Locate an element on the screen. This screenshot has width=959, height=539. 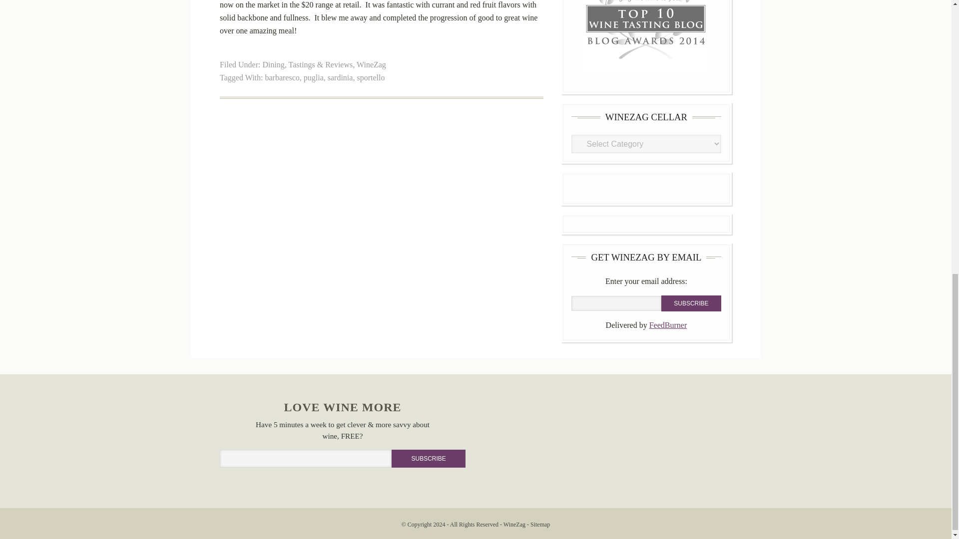
Dining is located at coordinates (273, 64).